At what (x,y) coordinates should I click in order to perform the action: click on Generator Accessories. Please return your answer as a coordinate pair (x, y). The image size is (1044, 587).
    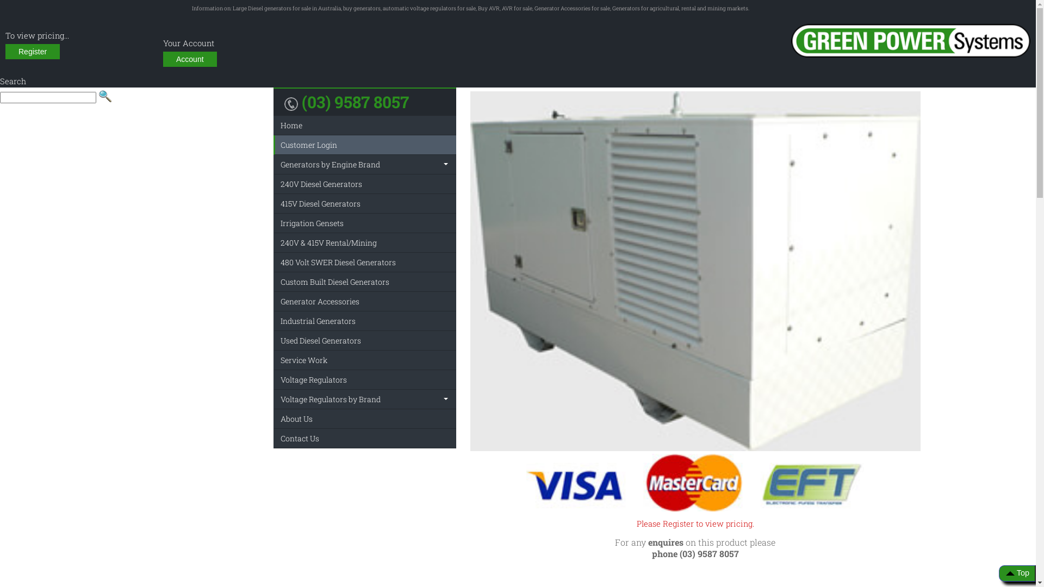
    Looking at the image, I should click on (320, 301).